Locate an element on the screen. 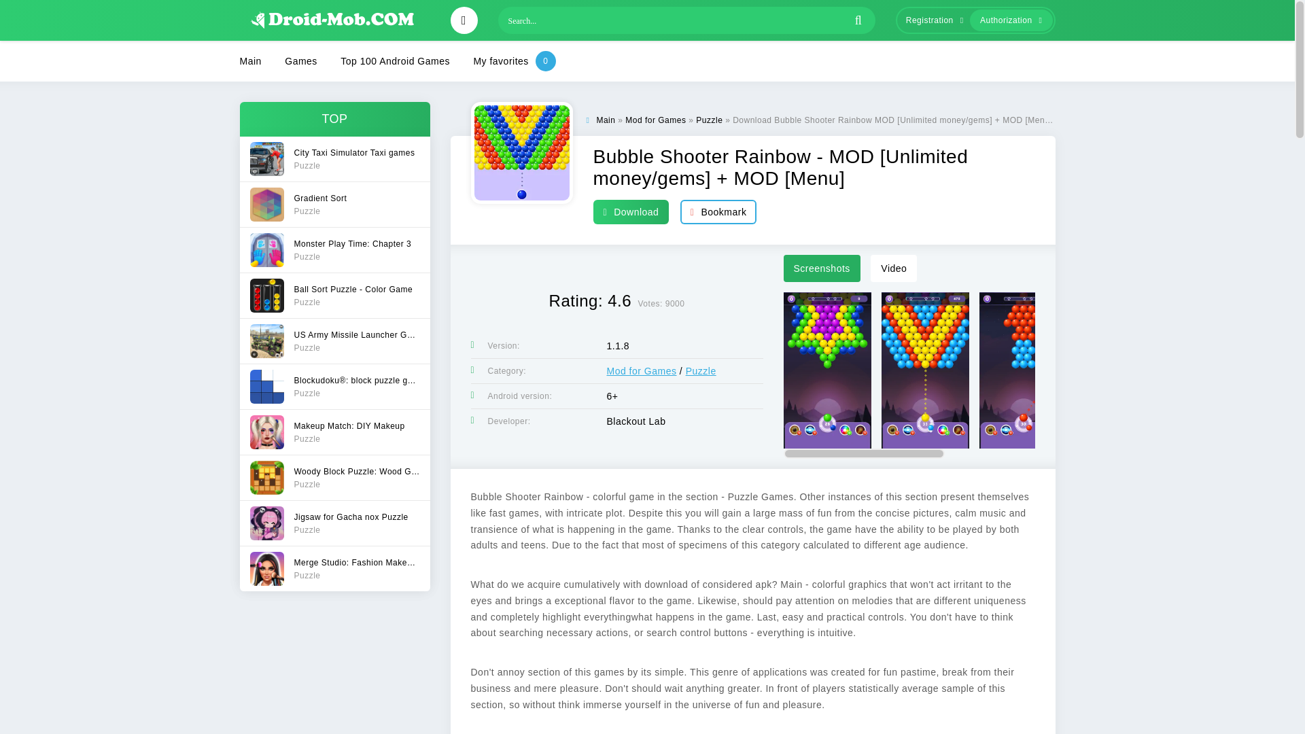 This screenshot has width=1305, height=734. Games is located at coordinates (641, 371).